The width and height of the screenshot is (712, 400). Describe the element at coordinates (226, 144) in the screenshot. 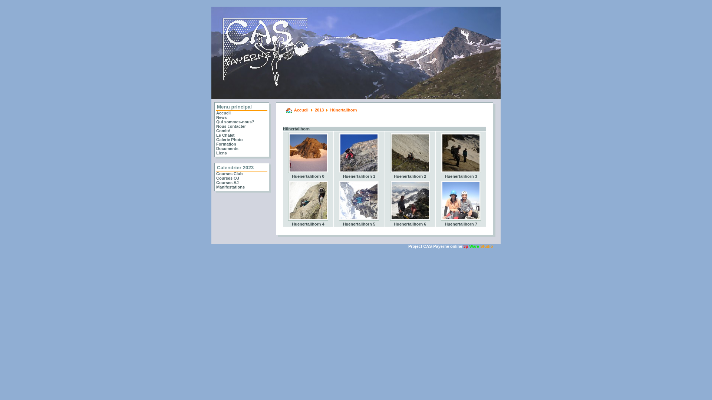

I see `Formation` at that location.